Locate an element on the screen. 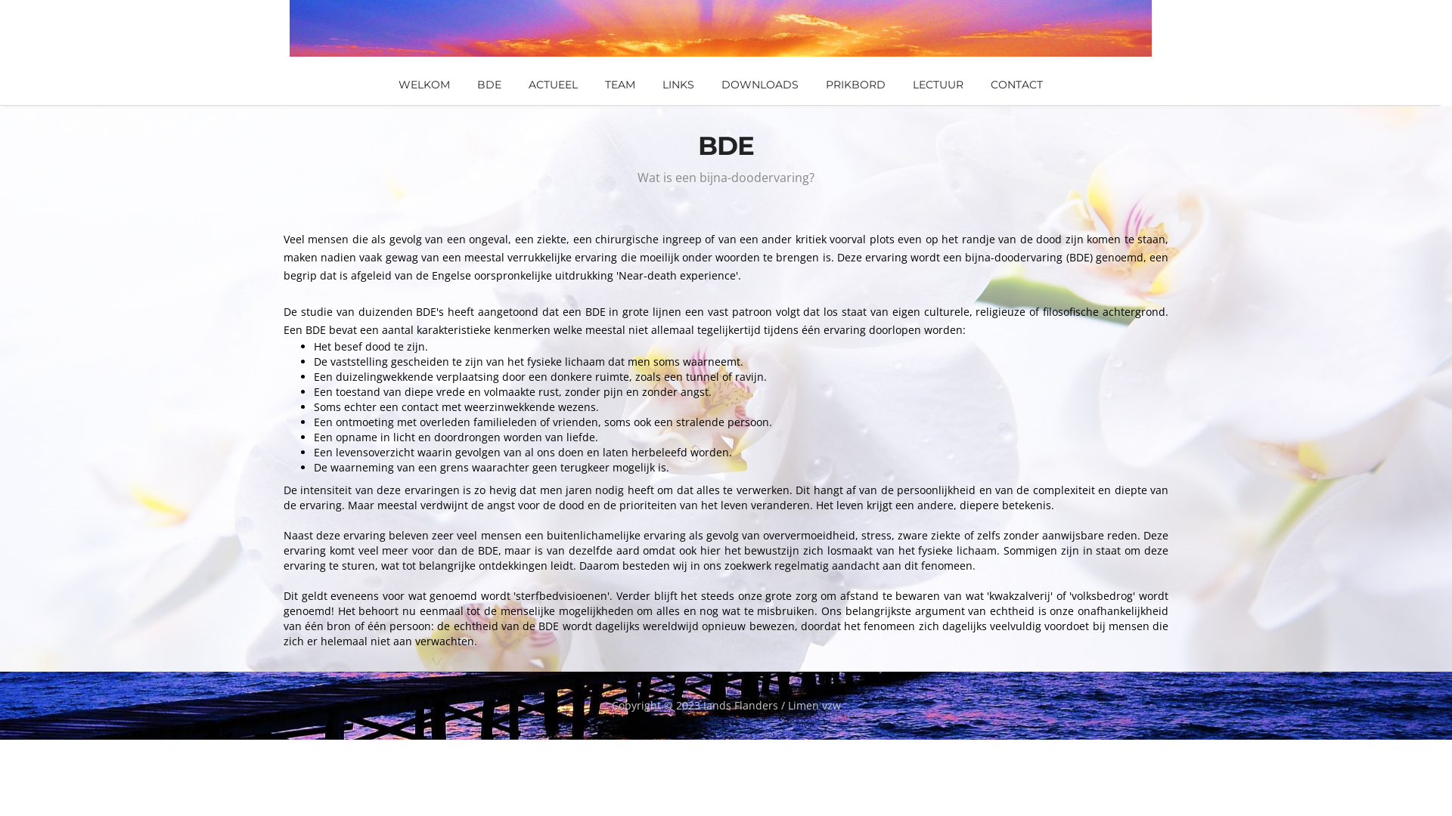  TEAM is located at coordinates (620, 85).